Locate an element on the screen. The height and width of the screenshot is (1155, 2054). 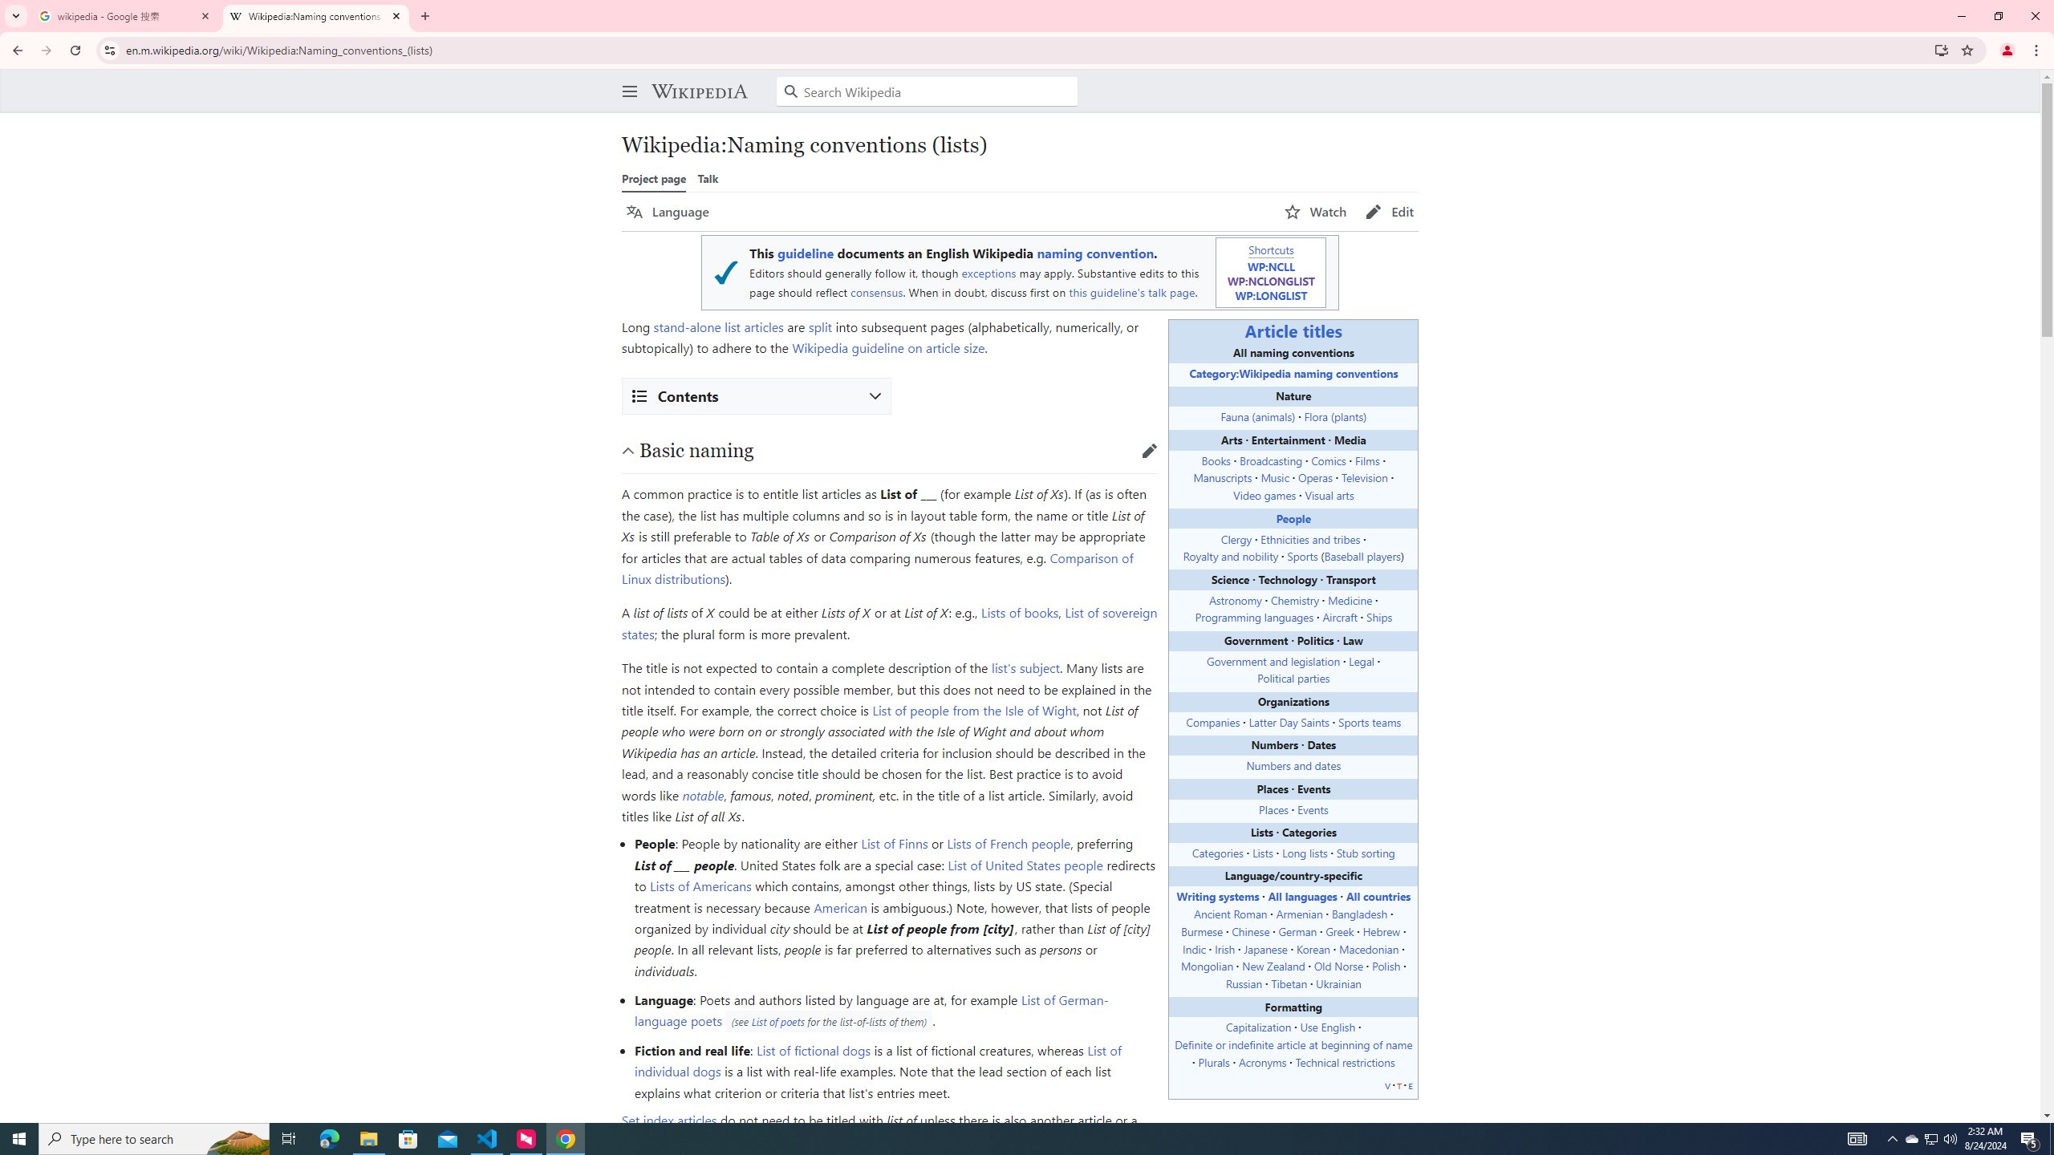
List of poets is located at coordinates (778, 1022).